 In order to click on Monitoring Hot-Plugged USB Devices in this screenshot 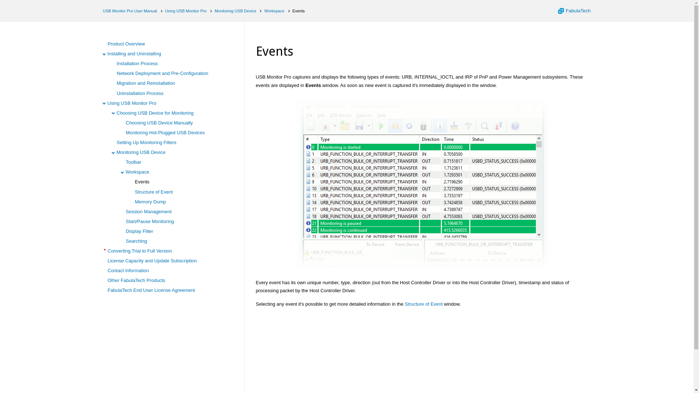, I will do `click(165, 132)`.